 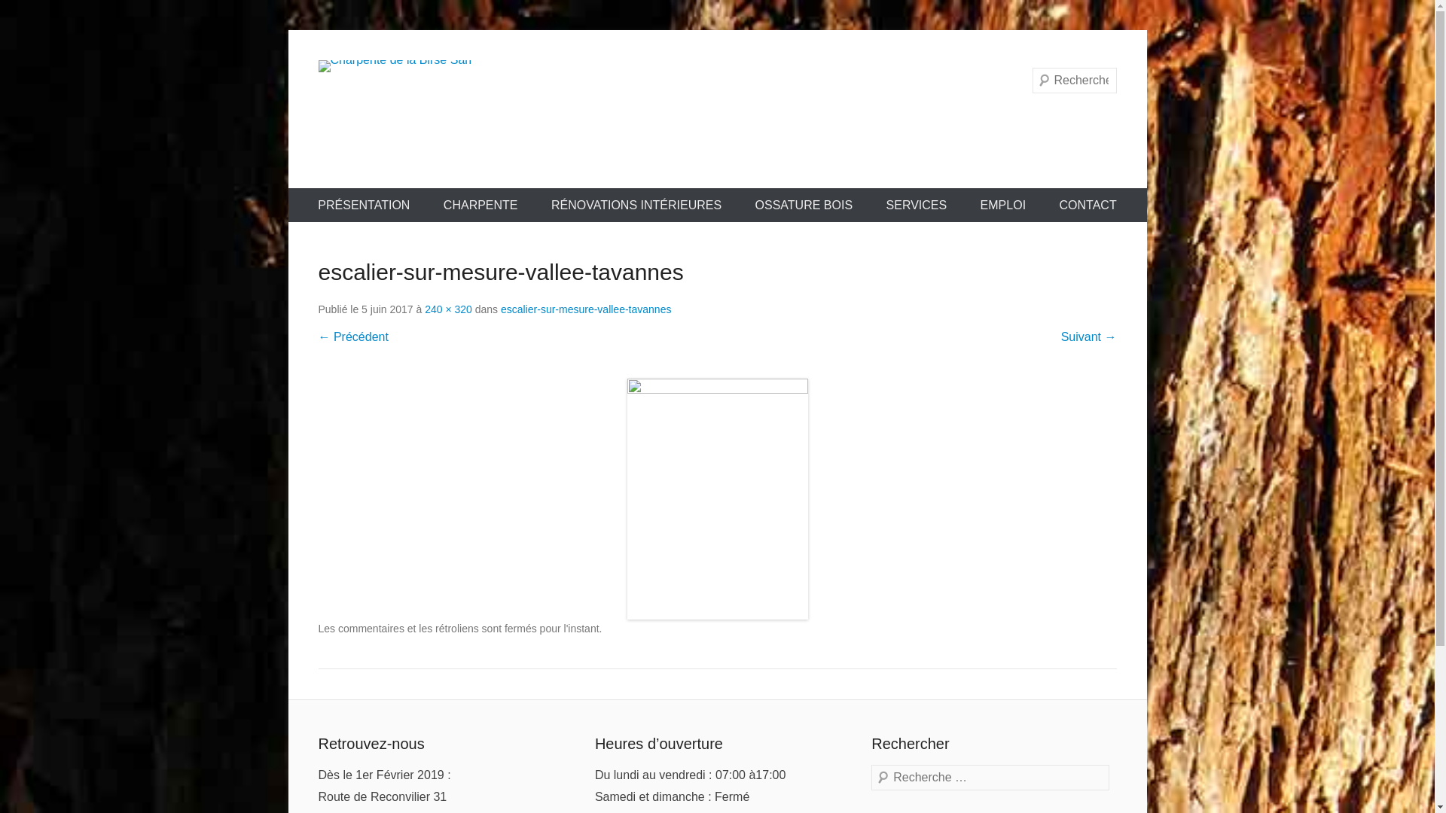 I want to click on Menu principal, so click(x=288, y=188).